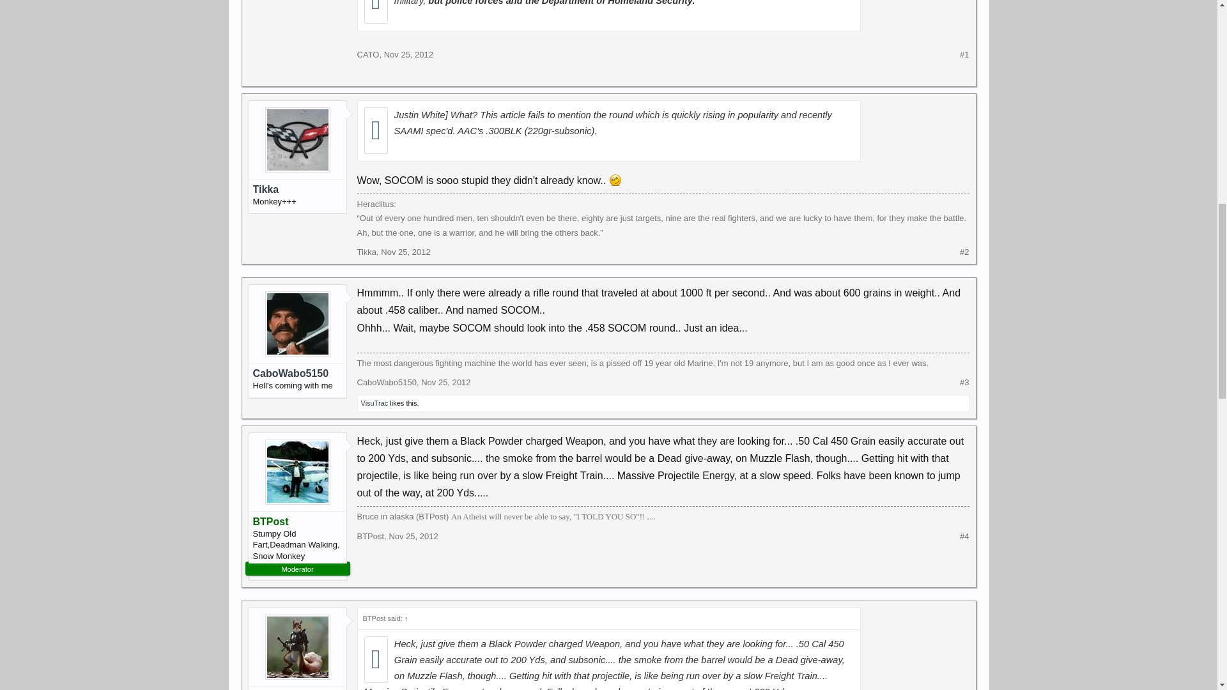  Describe the element at coordinates (297, 189) in the screenshot. I see `Tikka` at that location.